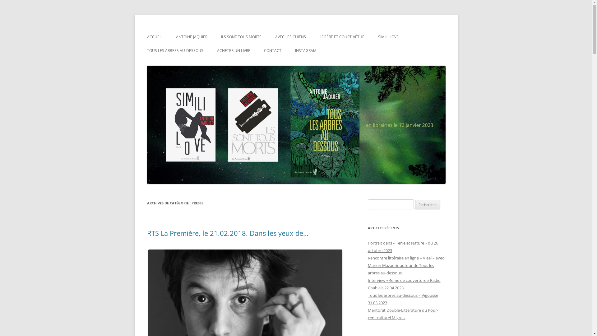 This screenshot has height=336, width=597. Describe the element at coordinates (241, 37) in the screenshot. I see `ILS SONT TOUS MORTS` at that location.